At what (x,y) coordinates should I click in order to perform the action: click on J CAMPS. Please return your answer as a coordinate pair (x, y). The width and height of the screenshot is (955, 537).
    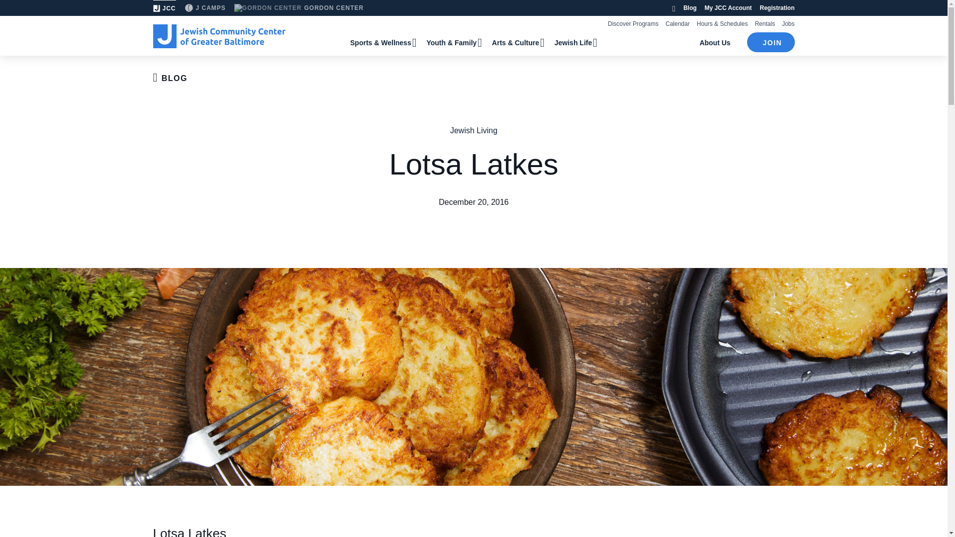
    Looking at the image, I should click on (205, 8).